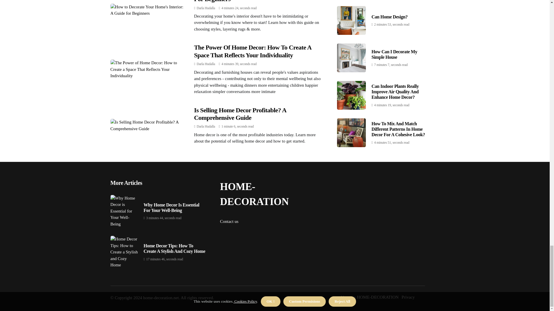  Describe the element at coordinates (206, 126) in the screenshot. I see `Posts by Darla Hudalla` at that location.